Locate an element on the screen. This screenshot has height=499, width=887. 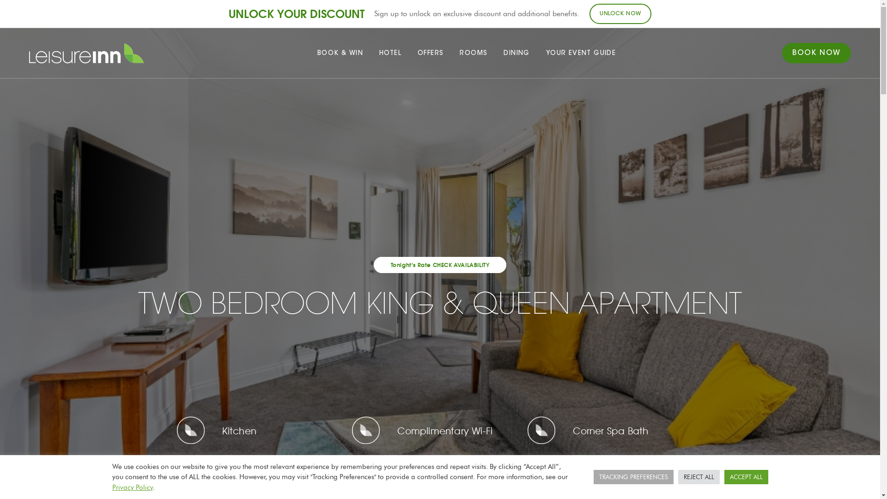
BOOK & WIN is located at coordinates (340, 53).